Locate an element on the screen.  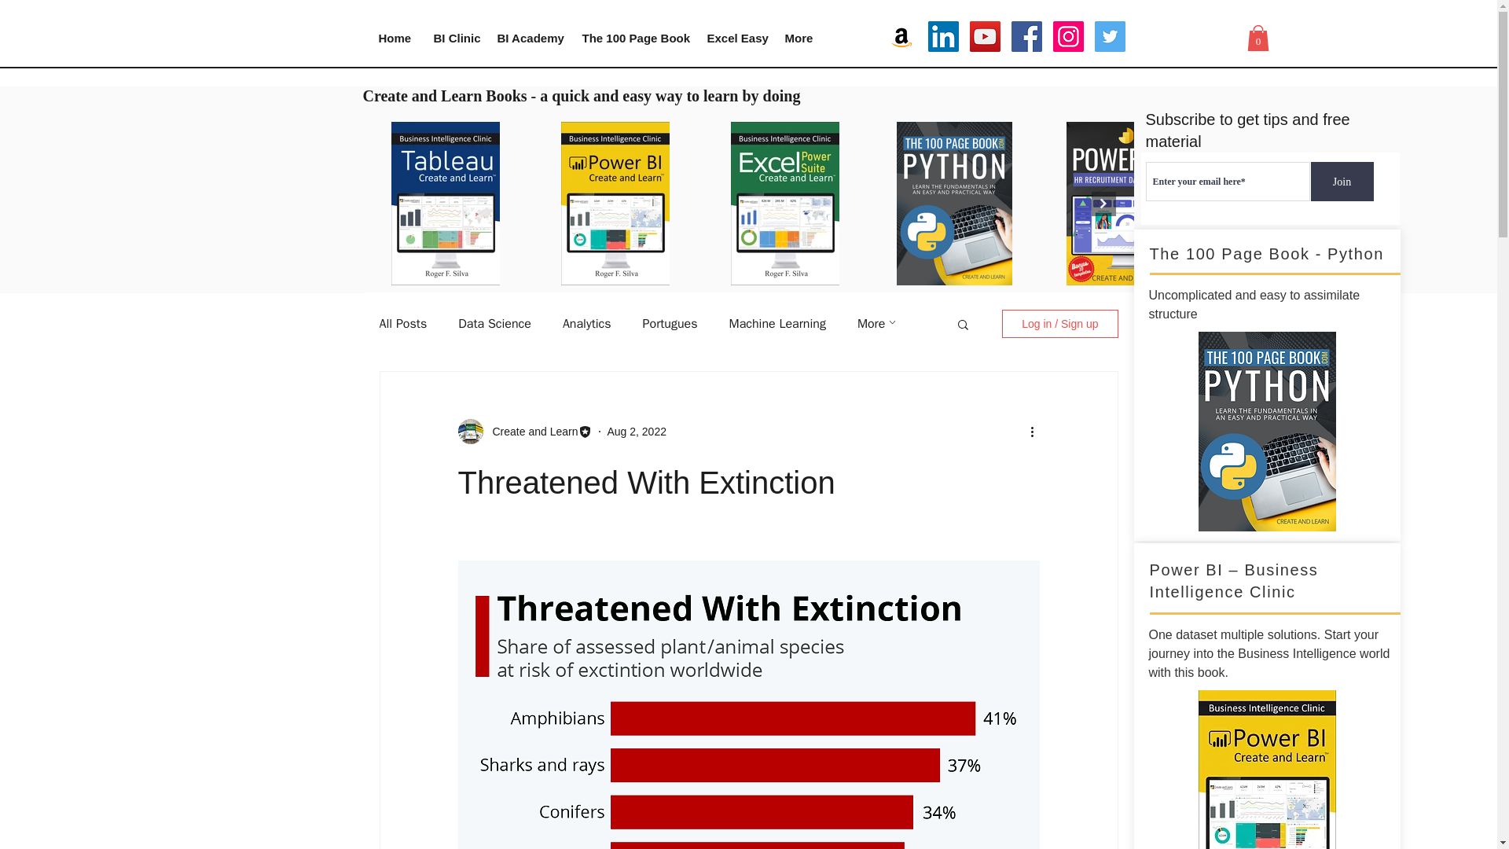
Portugues is located at coordinates (670, 324).